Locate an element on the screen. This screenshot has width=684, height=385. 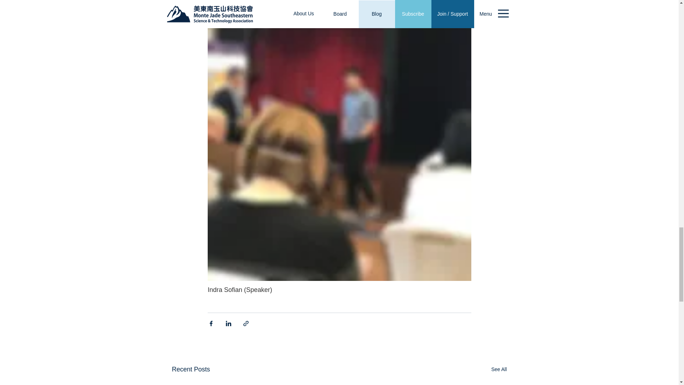
See All is located at coordinates (499, 369).